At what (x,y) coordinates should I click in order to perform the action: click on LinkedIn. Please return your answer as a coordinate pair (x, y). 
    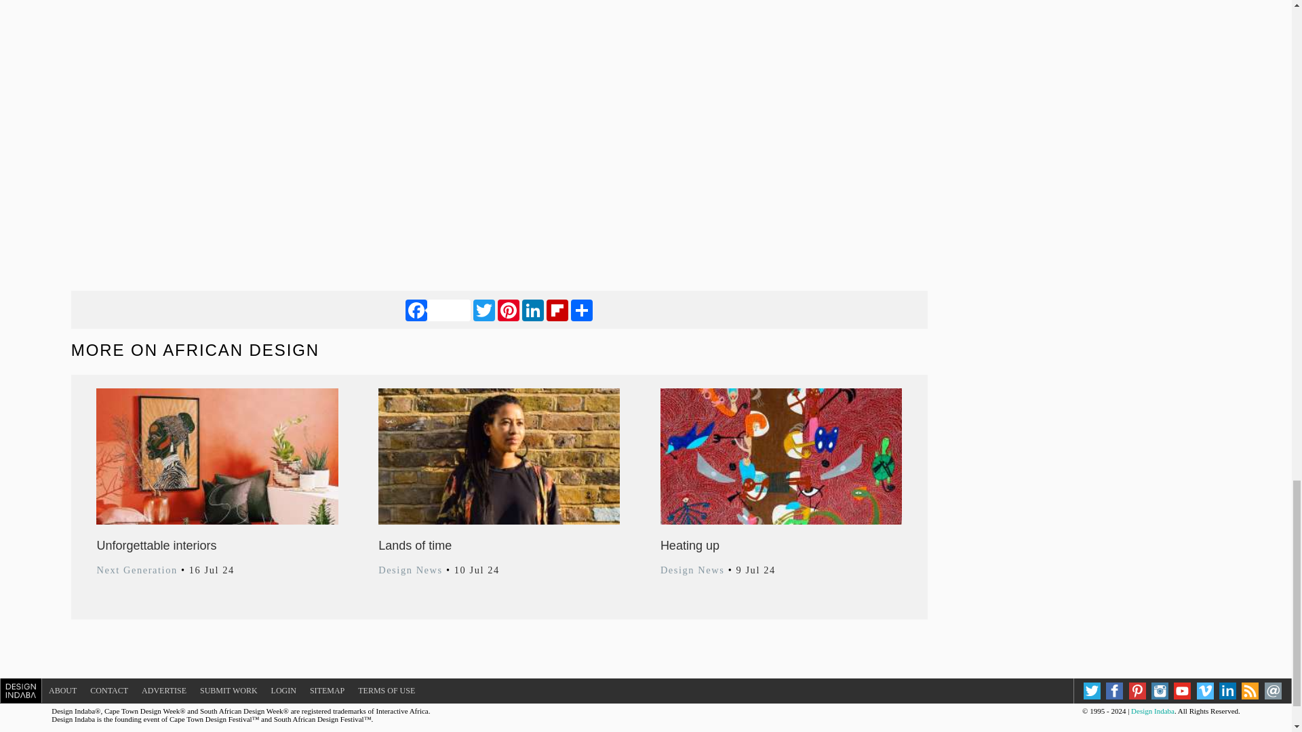
    Looking at the image, I should click on (533, 309).